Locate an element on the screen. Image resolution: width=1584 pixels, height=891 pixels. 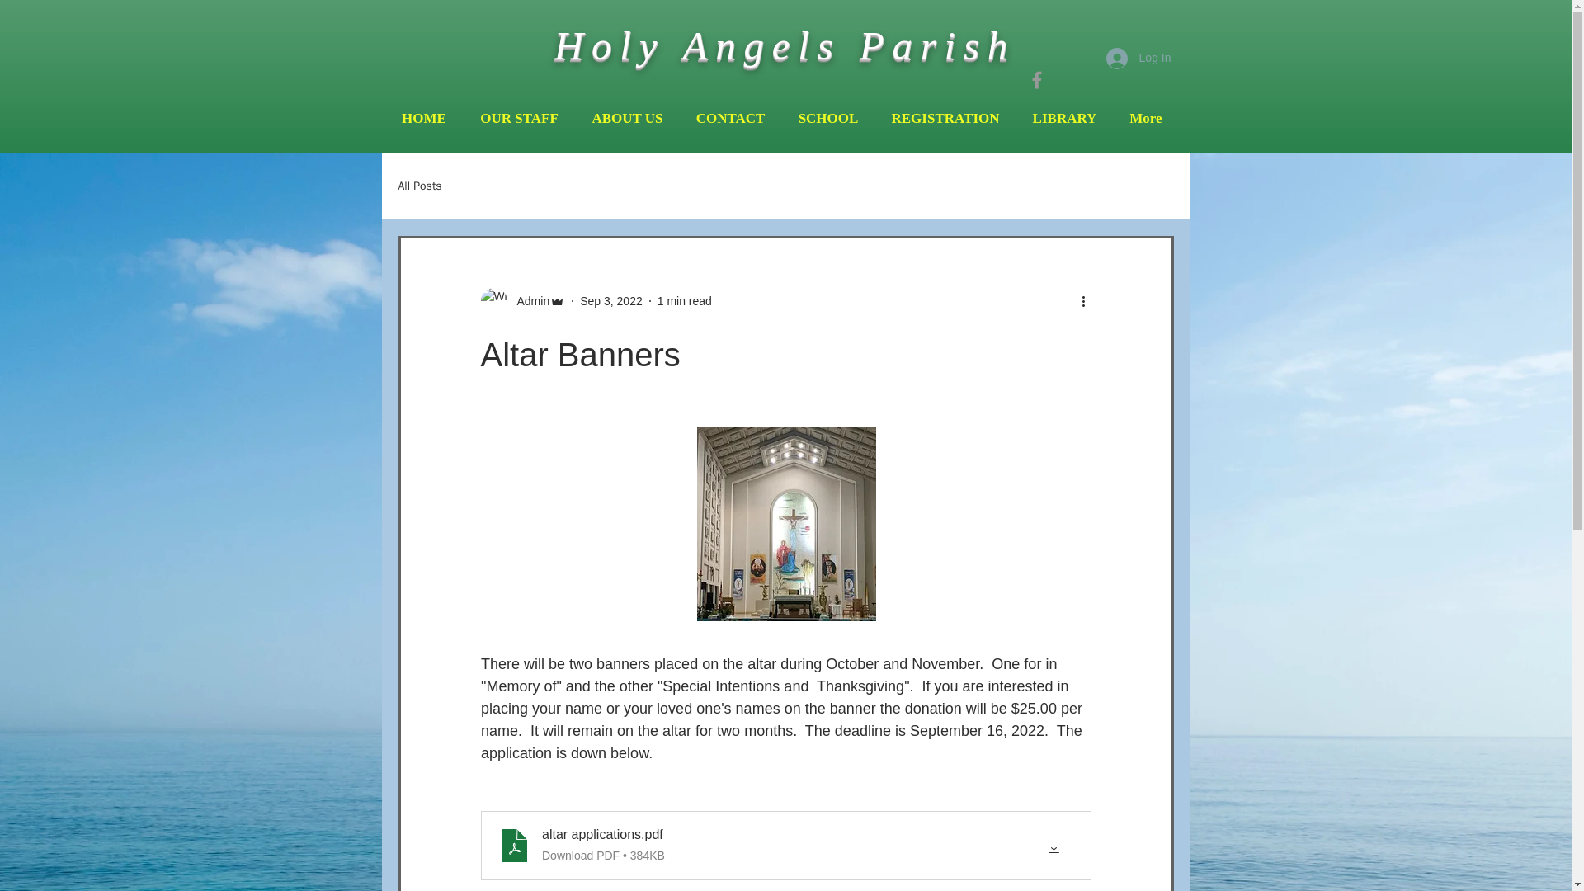
REGISTRATION is located at coordinates (944, 119).